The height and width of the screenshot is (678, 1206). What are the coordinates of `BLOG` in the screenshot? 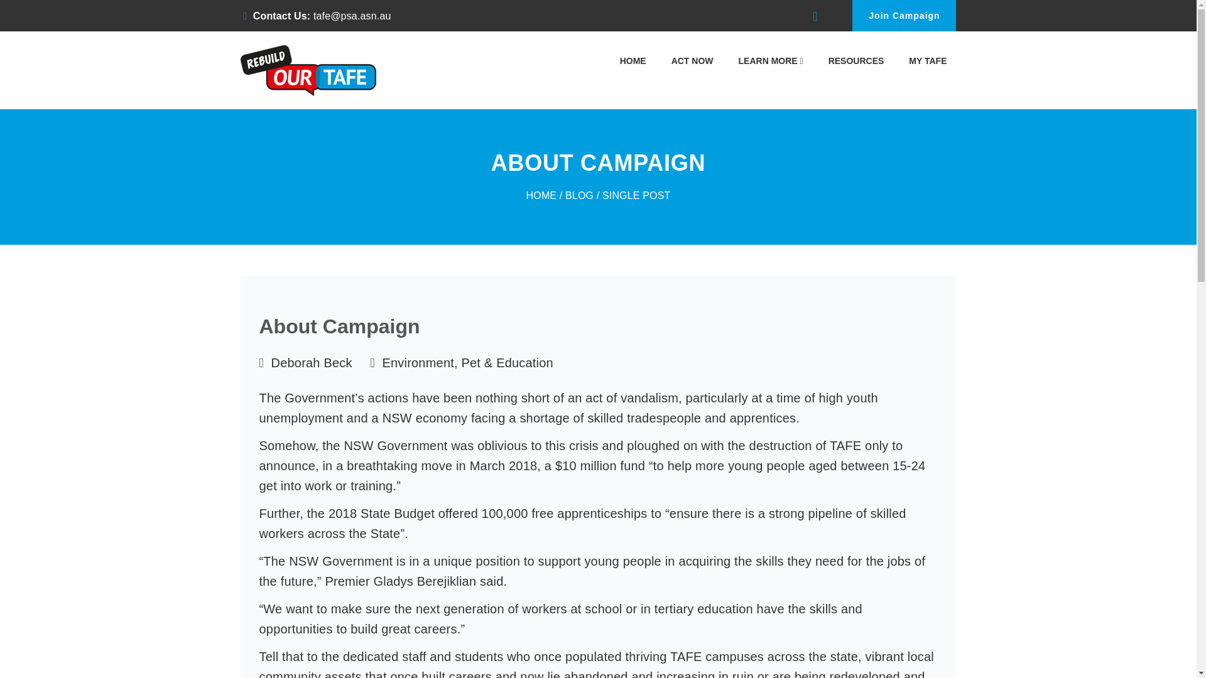 It's located at (579, 195).